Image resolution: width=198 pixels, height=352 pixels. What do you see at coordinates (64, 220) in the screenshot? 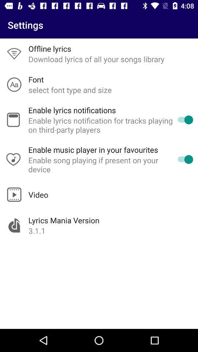
I see `click the lyrics mania version app` at bounding box center [64, 220].